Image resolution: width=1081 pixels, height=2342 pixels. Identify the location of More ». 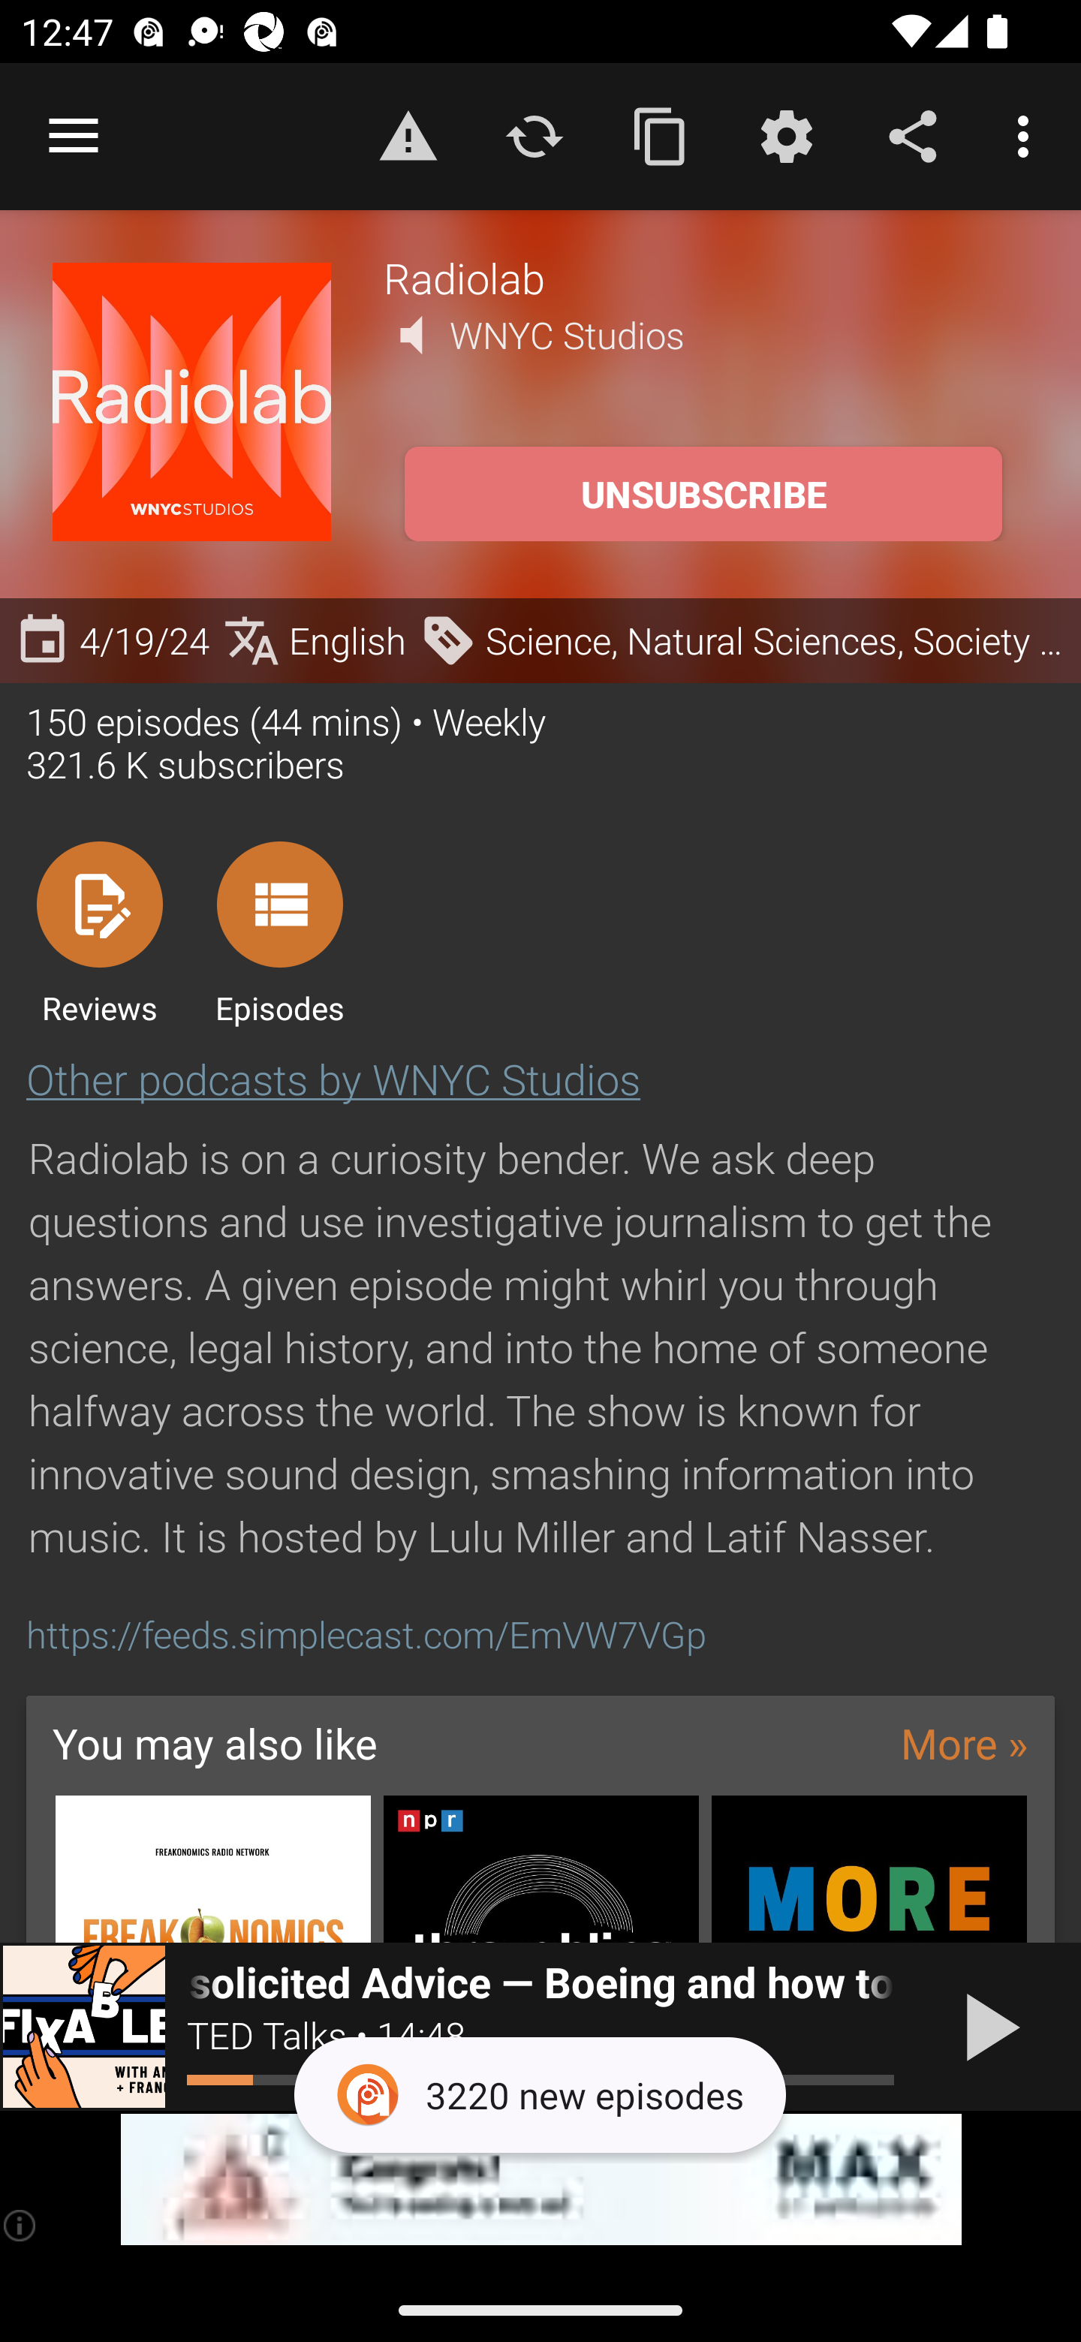
(964, 1741).